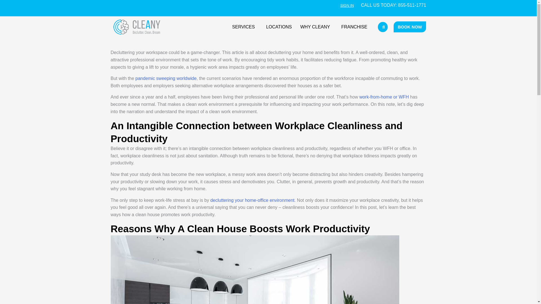 This screenshot has width=541, height=304. Describe the element at coordinates (316, 27) in the screenshot. I see `WHY CLEANY` at that location.